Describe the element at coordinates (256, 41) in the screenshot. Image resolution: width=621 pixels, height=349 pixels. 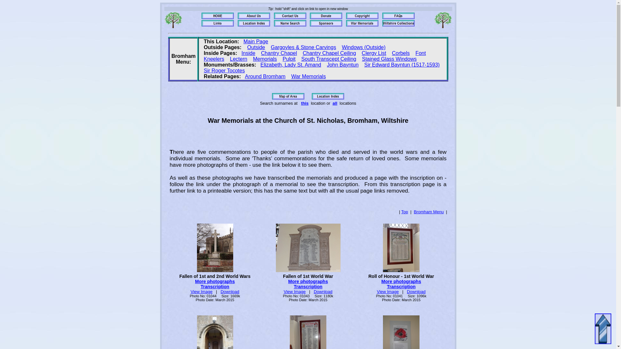
I see `Main Page` at that location.